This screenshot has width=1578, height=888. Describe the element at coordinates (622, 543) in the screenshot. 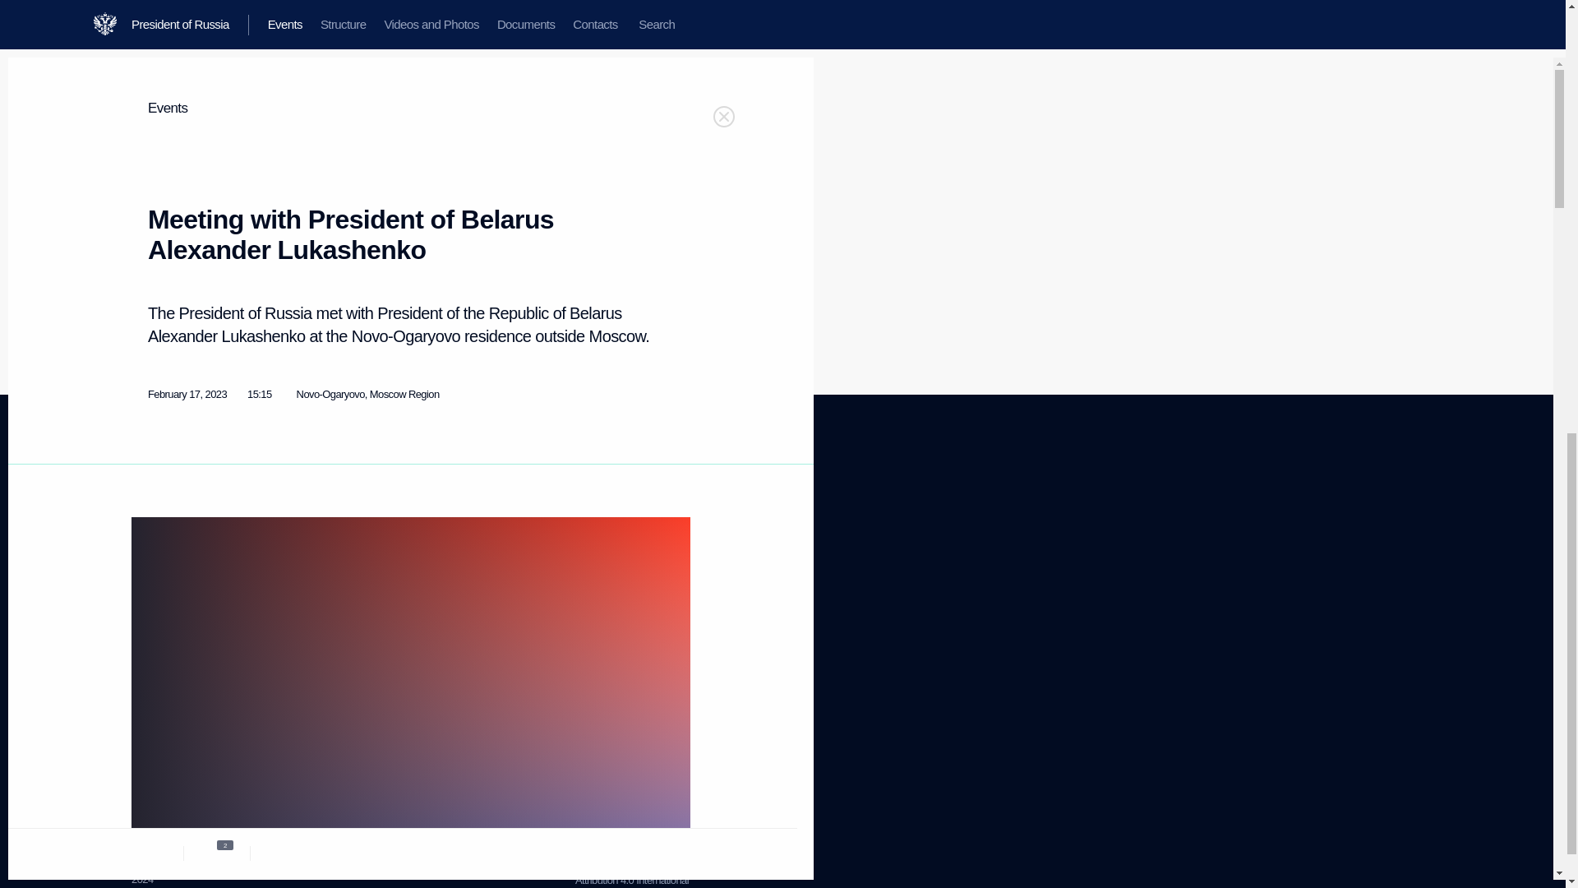

I see `Version for People with Disabilities` at that location.